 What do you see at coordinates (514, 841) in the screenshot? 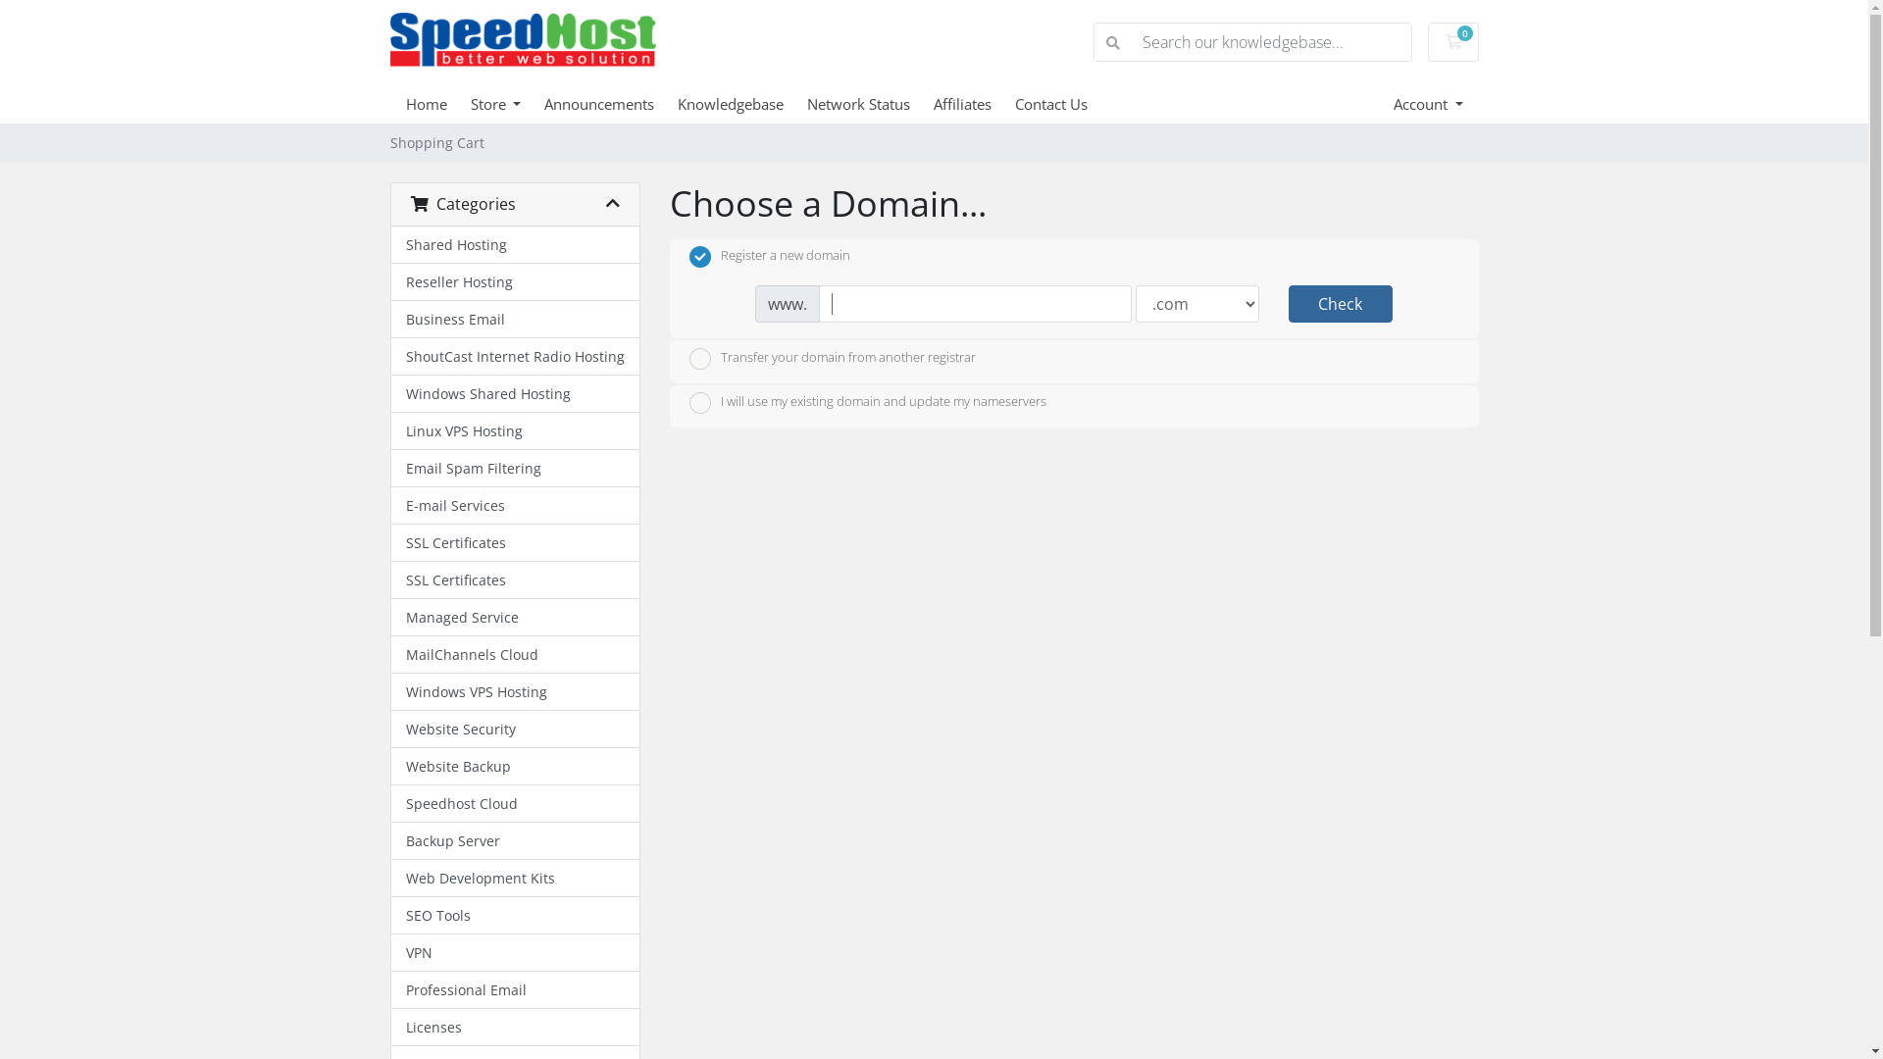
I see `Backup Server` at bounding box center [514, 841].